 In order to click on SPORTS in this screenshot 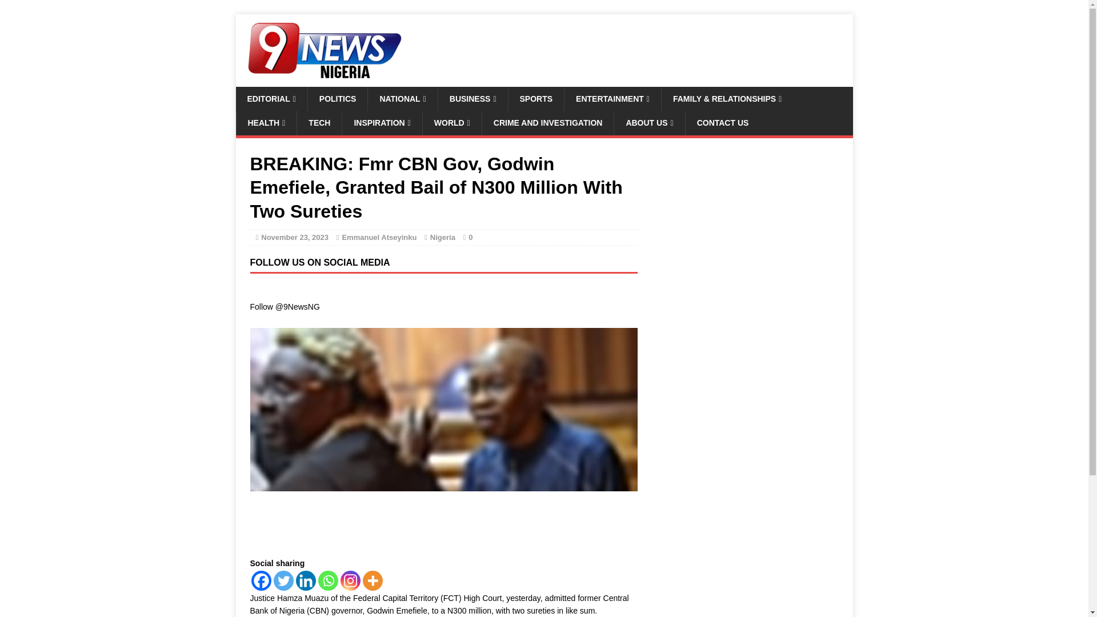, I will do `click(536, 99)`.